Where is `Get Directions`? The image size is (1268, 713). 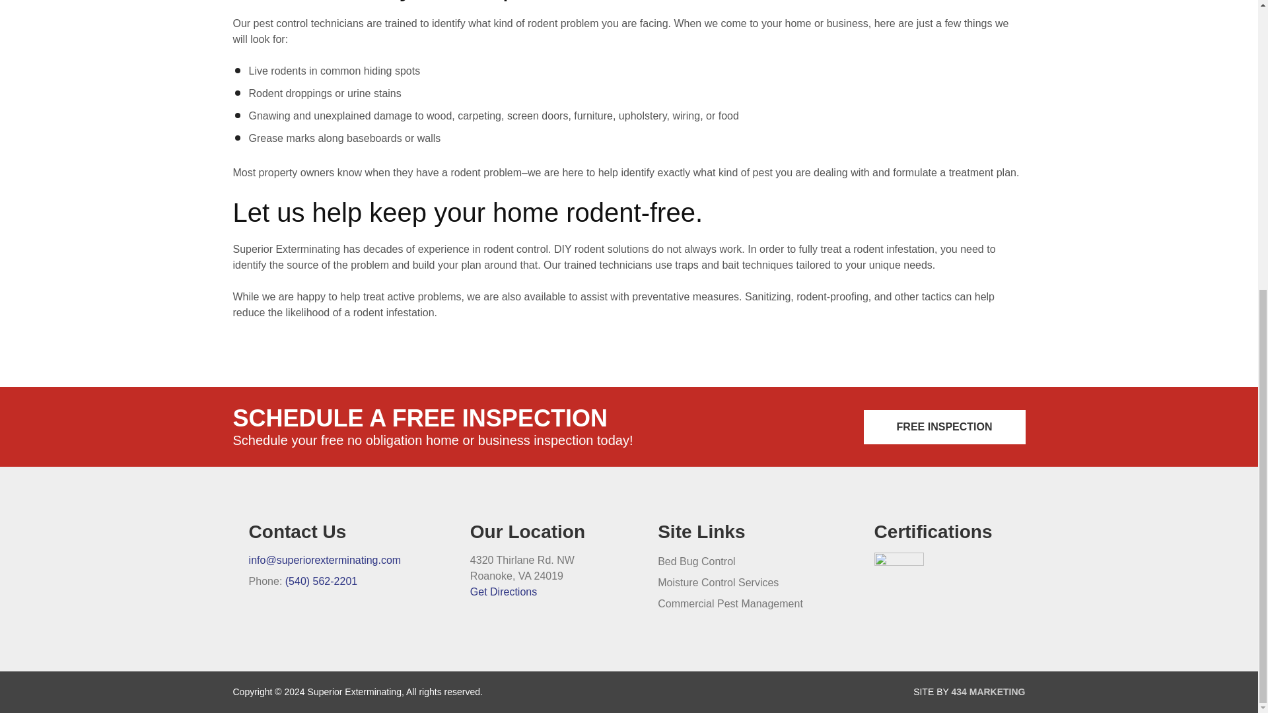
Get Directions is located at coordinates (503, 592).